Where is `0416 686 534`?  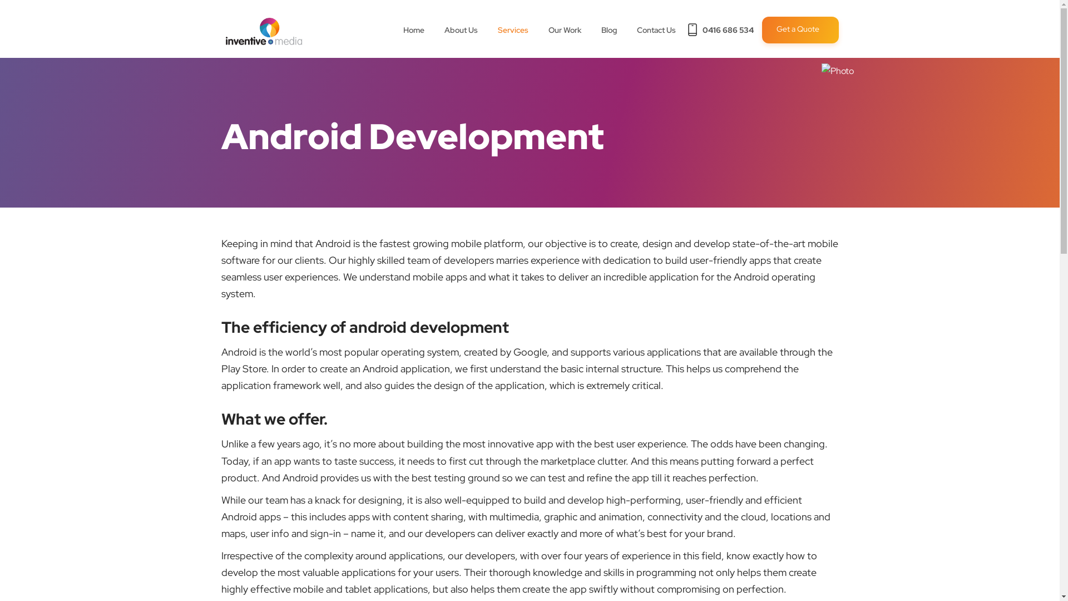 0416 686 534 is located at coordinates (719, 30).